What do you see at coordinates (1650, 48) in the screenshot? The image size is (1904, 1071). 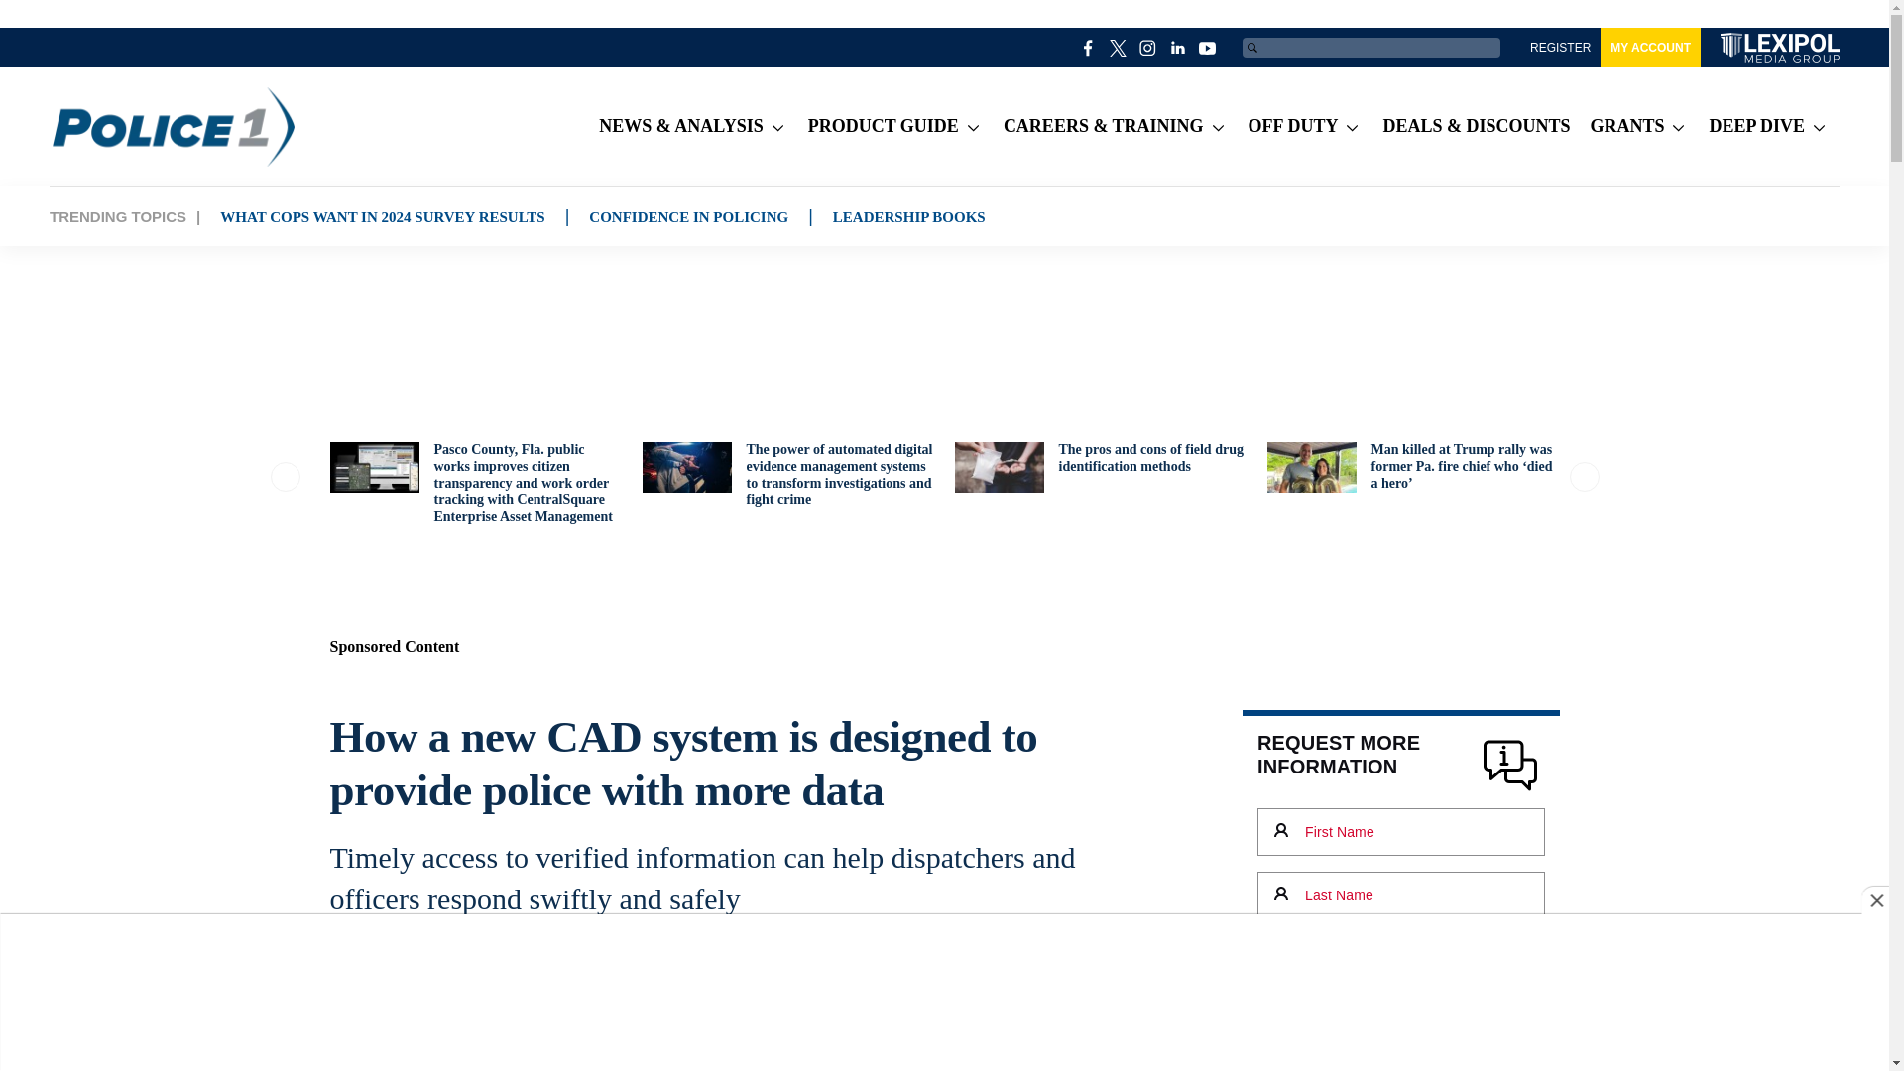 I see `MY ACCOUNT` at bounding box center [1650, 48].